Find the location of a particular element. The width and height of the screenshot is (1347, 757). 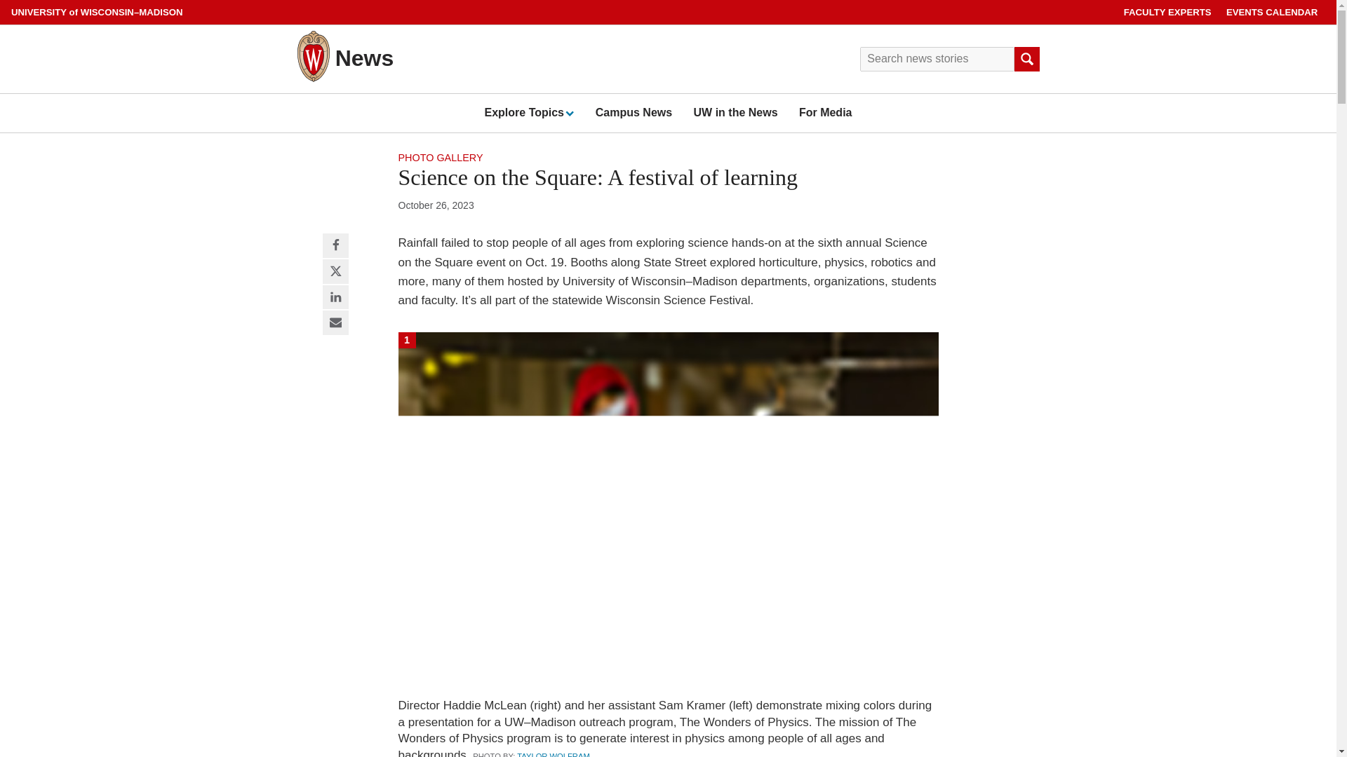

Expand is located at coordinates (568, 113).